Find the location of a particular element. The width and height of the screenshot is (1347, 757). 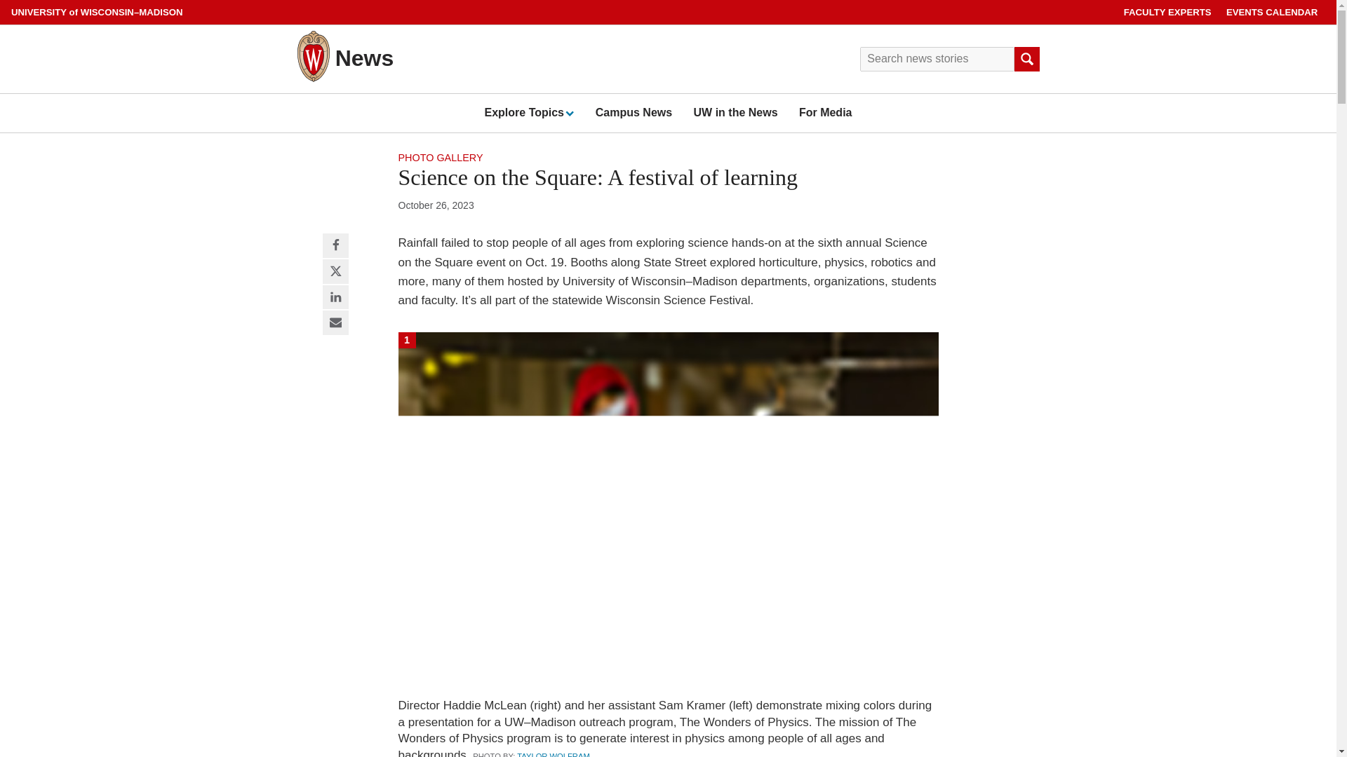

Expand is located at coordinates (568, 113).